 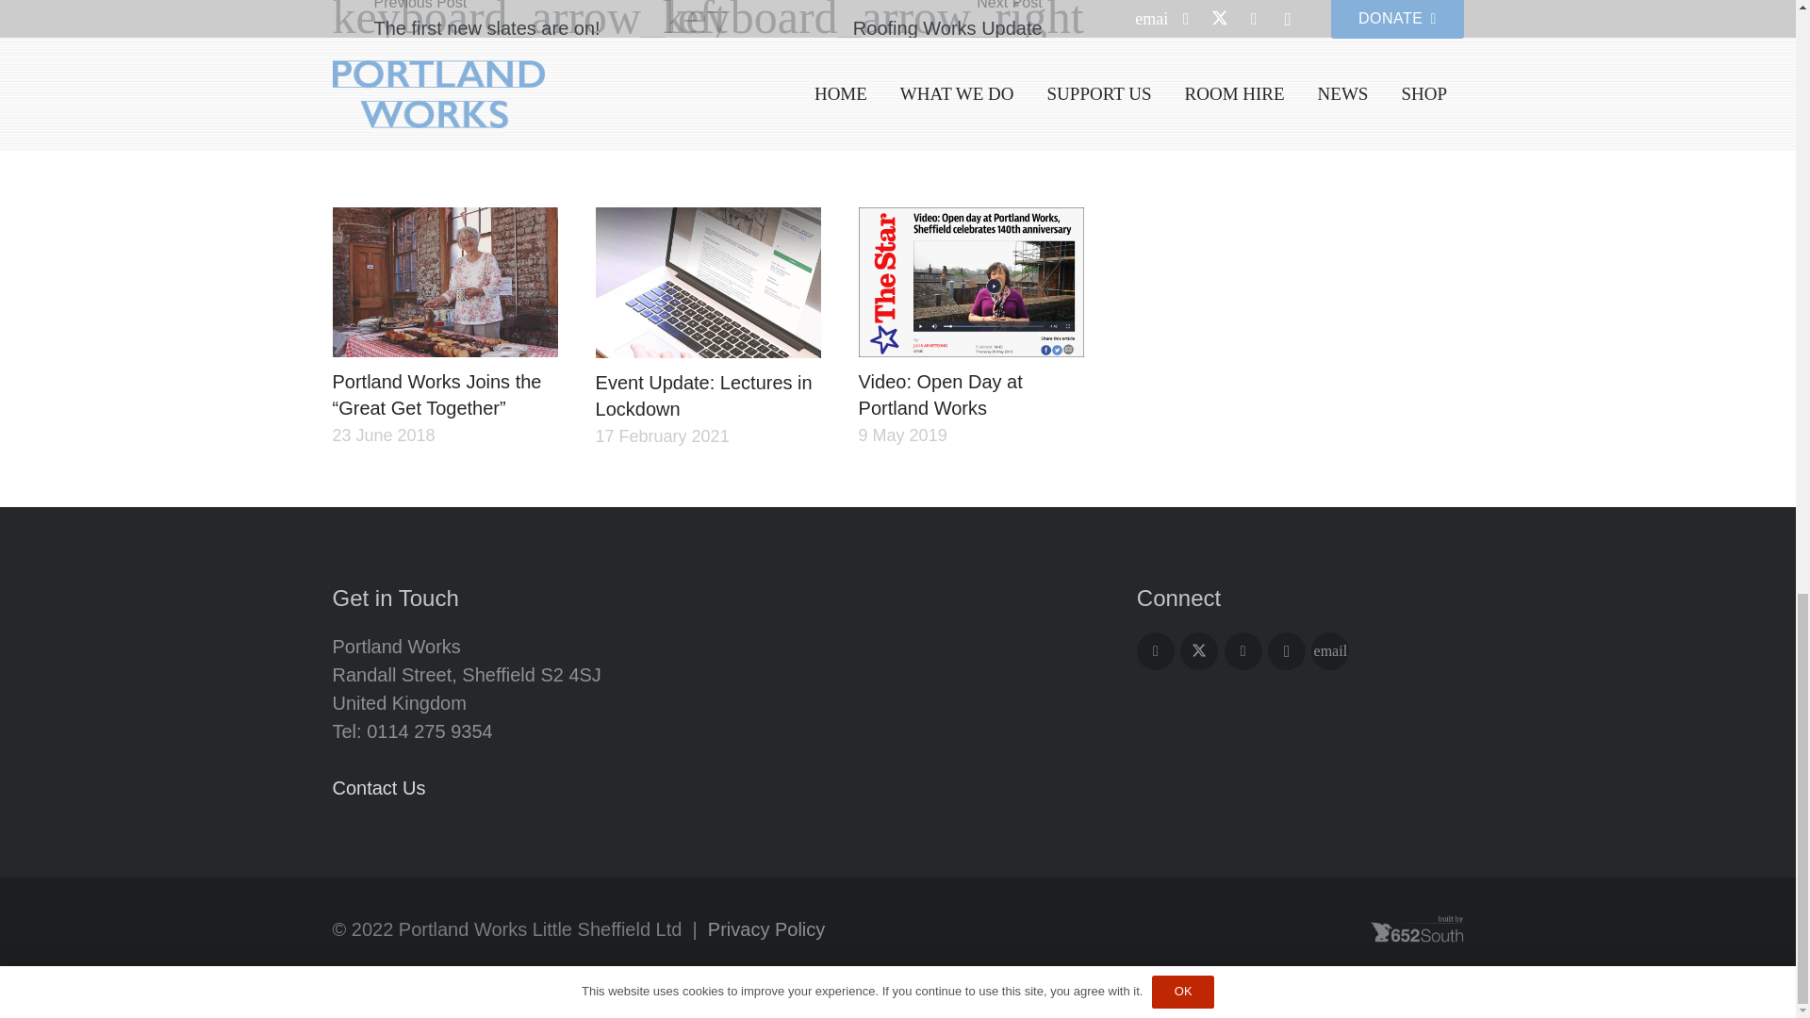 I want to click on Facebook, so click(x=1156, y=650).